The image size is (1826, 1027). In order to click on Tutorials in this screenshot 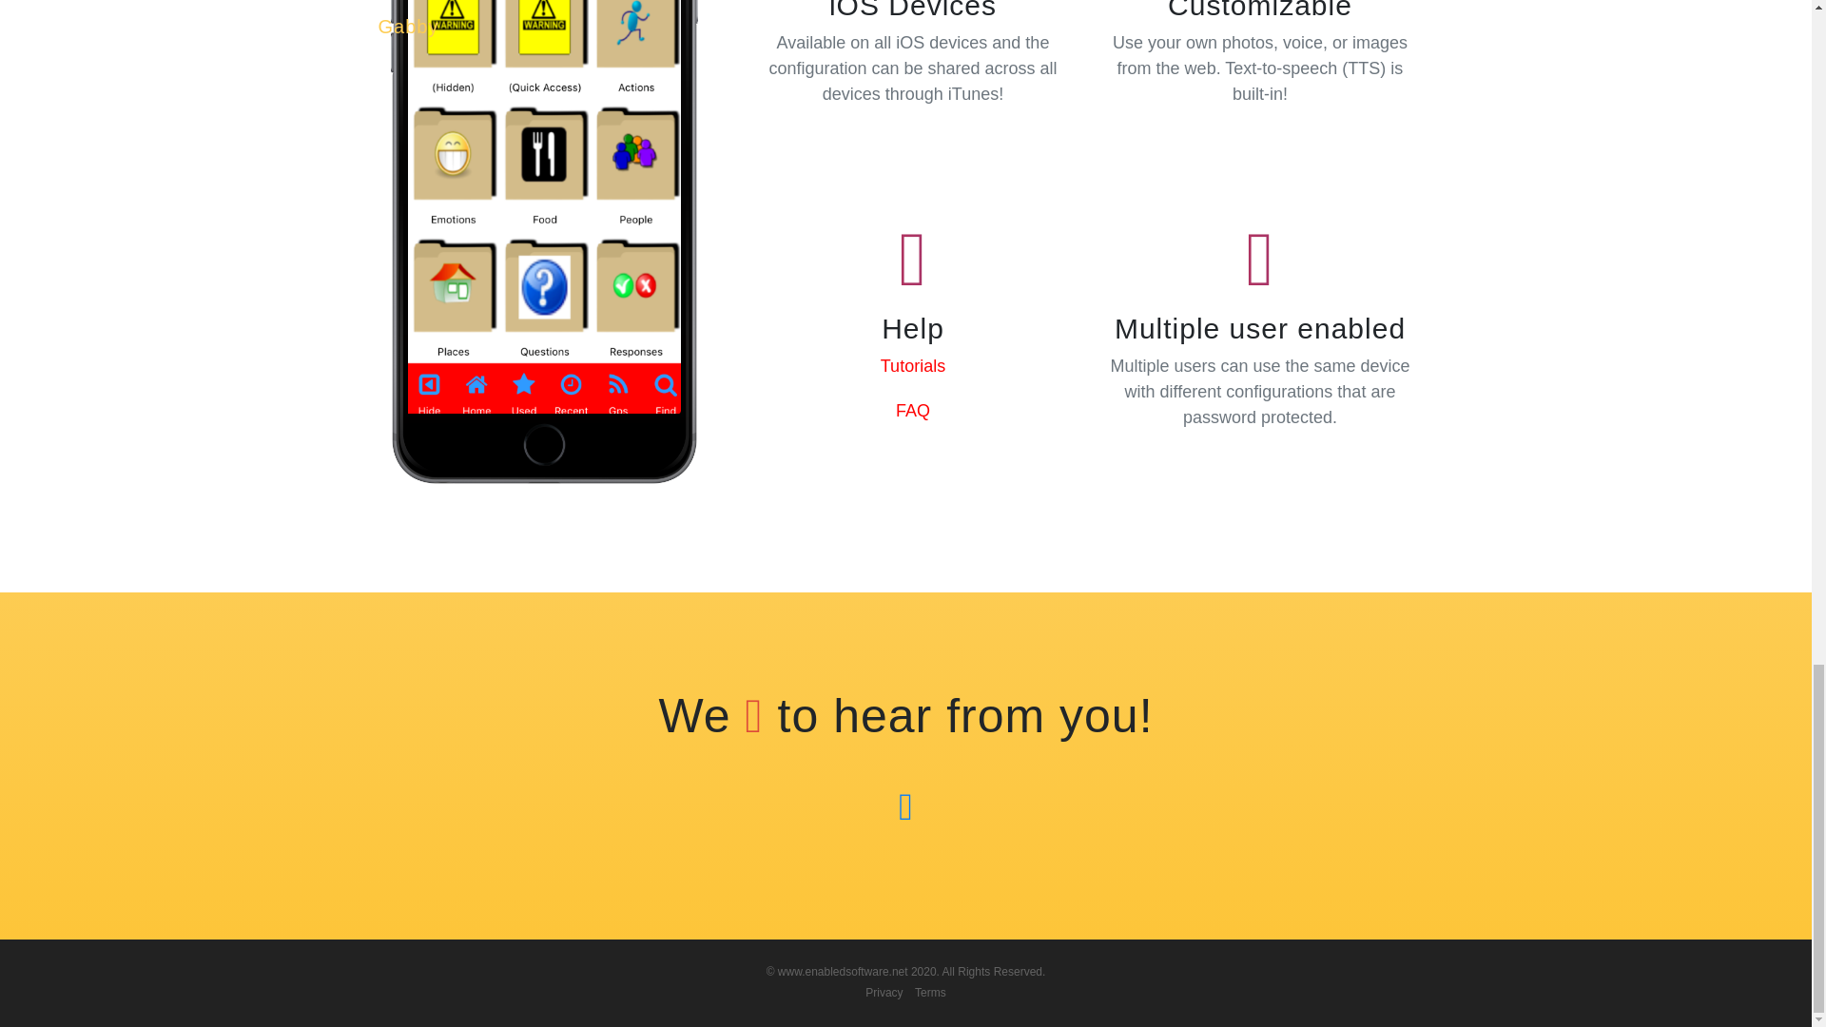, I will do `click(913, 365)`.